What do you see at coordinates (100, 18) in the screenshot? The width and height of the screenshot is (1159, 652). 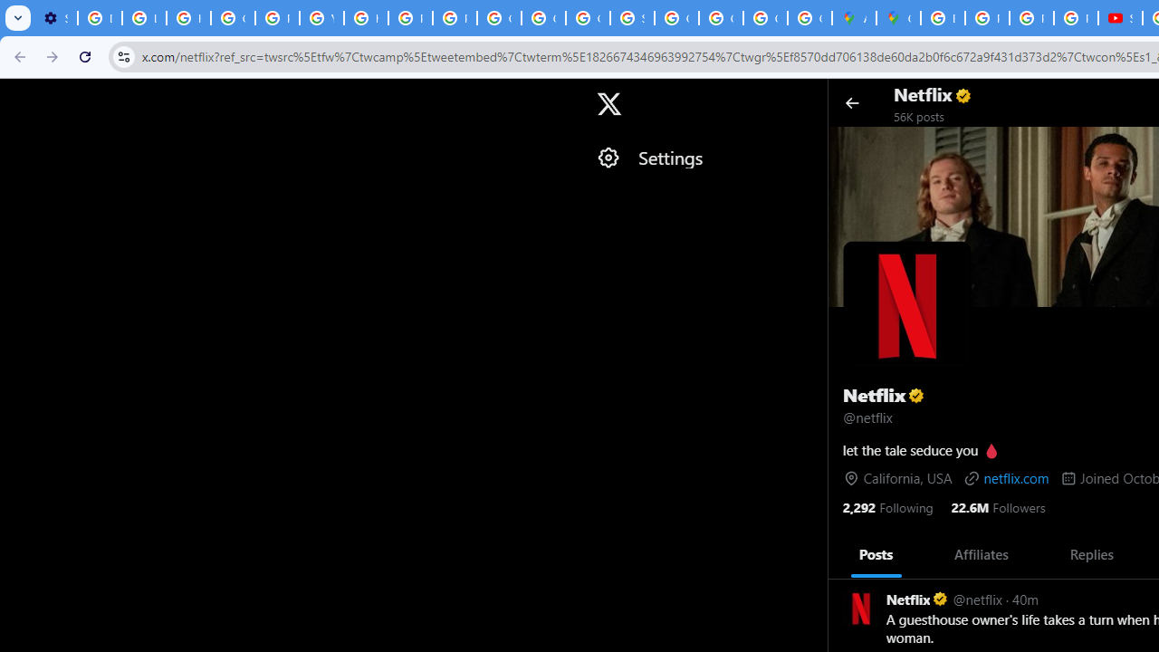 I see `Delete photos & videos - Computer - Google Photos Help` at bounding box center [100, 18].